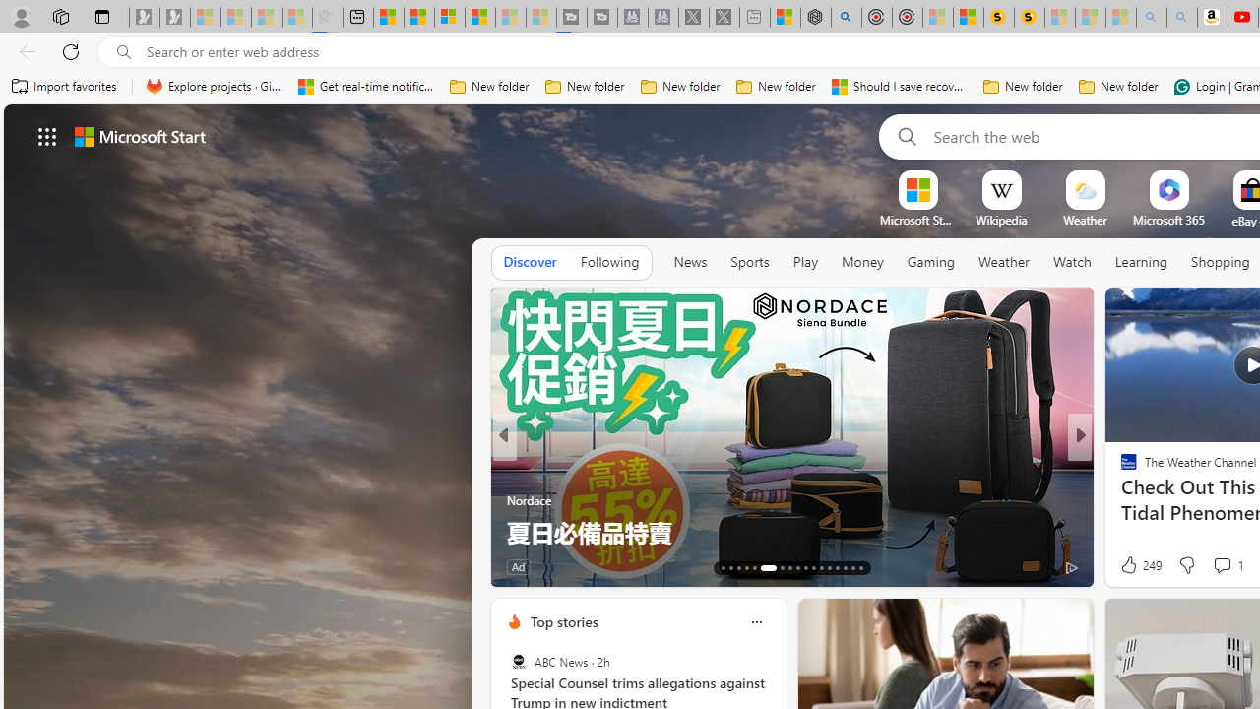 This screenshot has height=709, width=1260. I want to click on CNBC, so click(514, 469).